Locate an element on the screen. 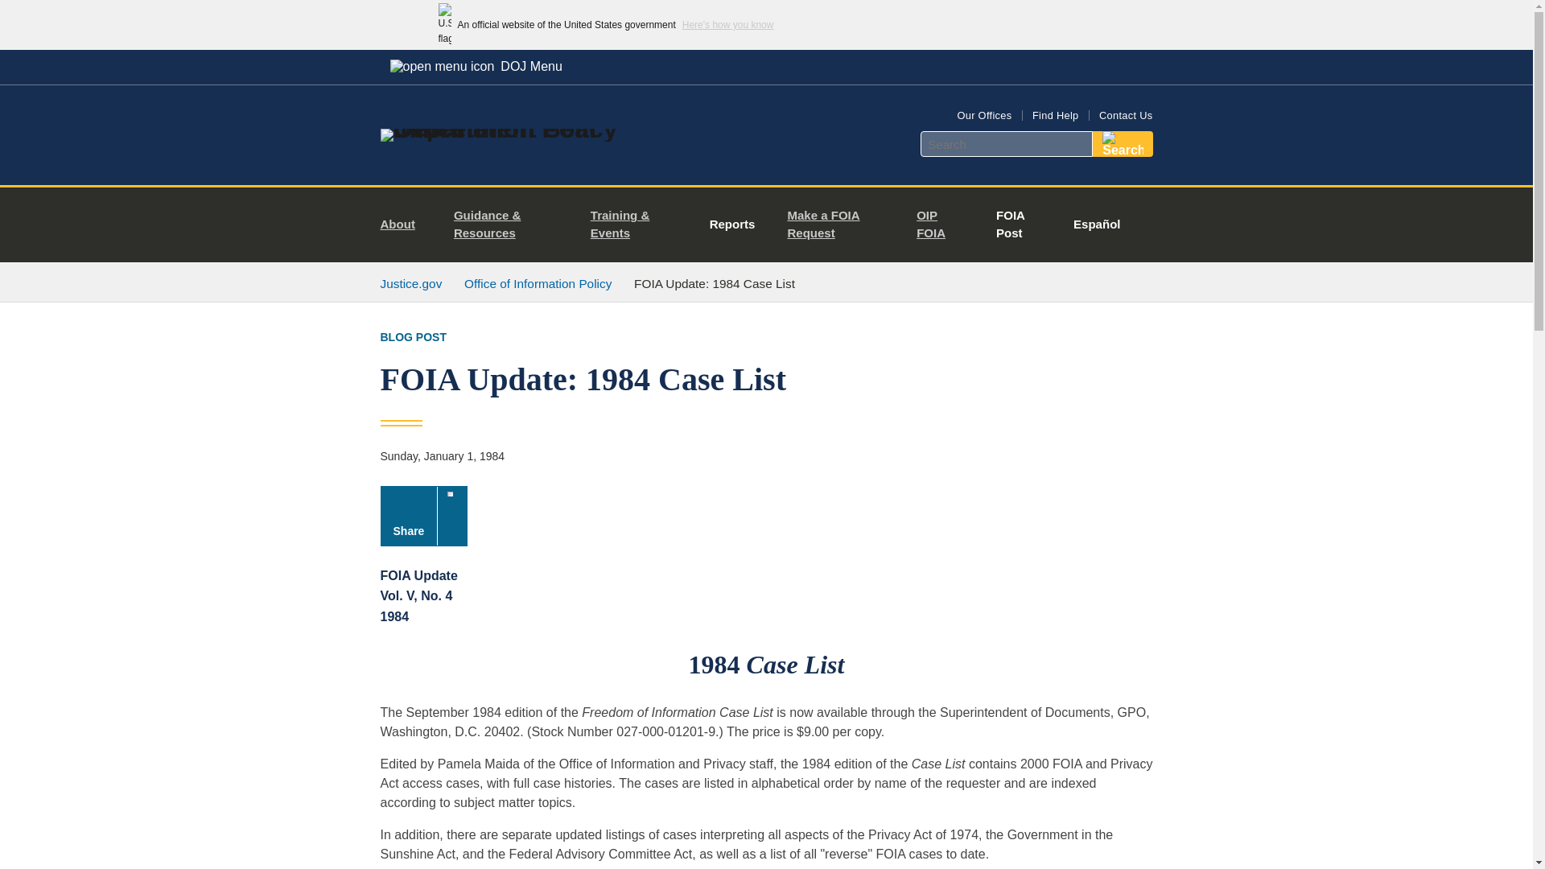 This screenshot has width=1545, height=869. Our Offices is located at coordinates (983, 116).